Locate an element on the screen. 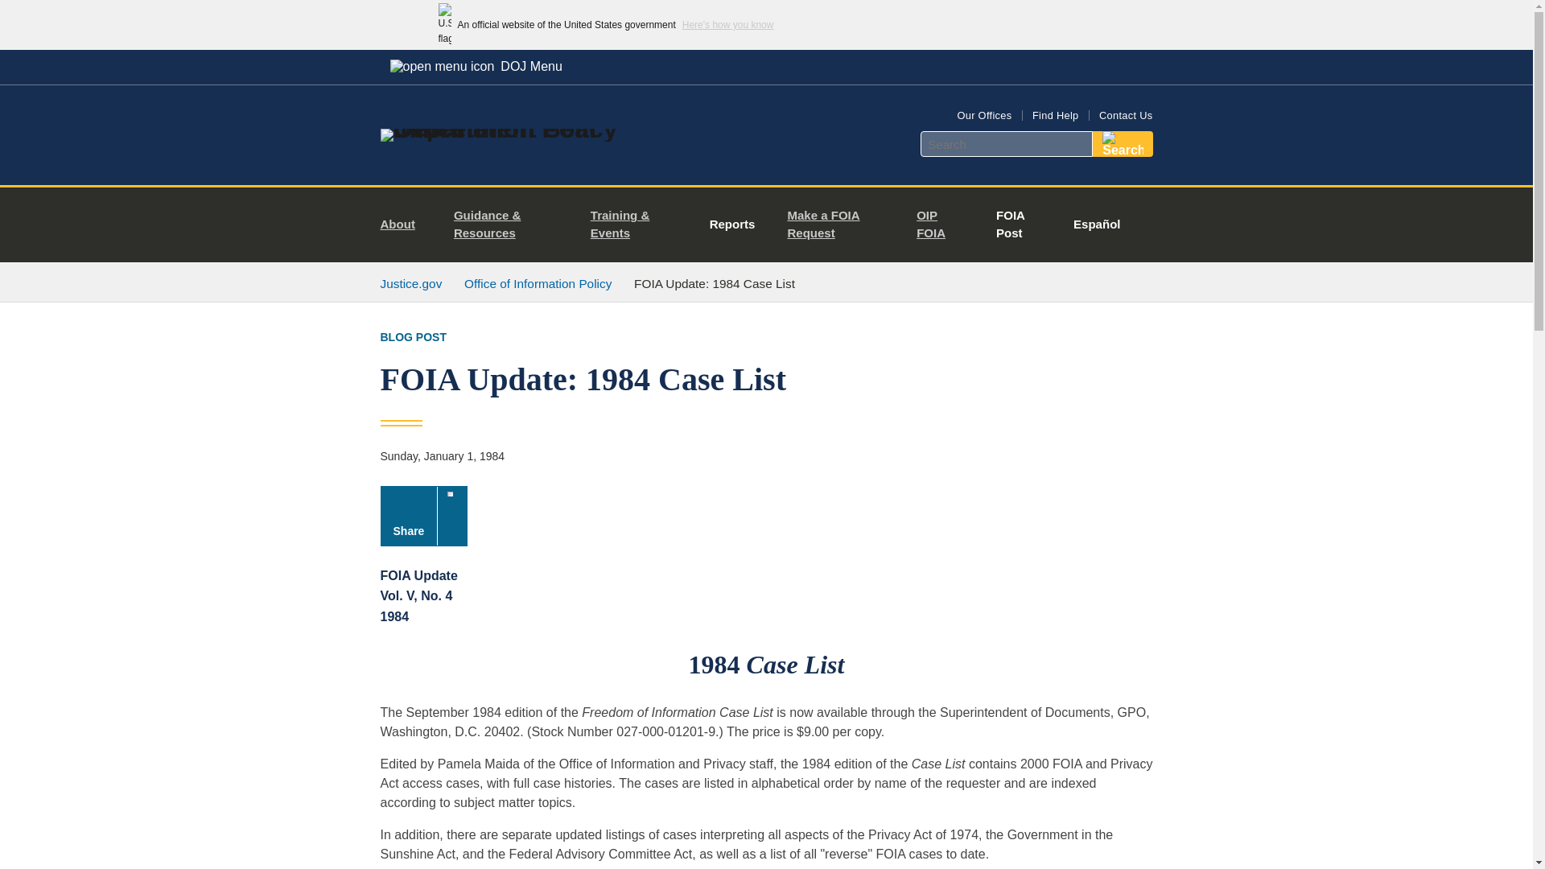 This screenshot has width=1545, height=869. Our Offices is located at coordinates (983, 116).